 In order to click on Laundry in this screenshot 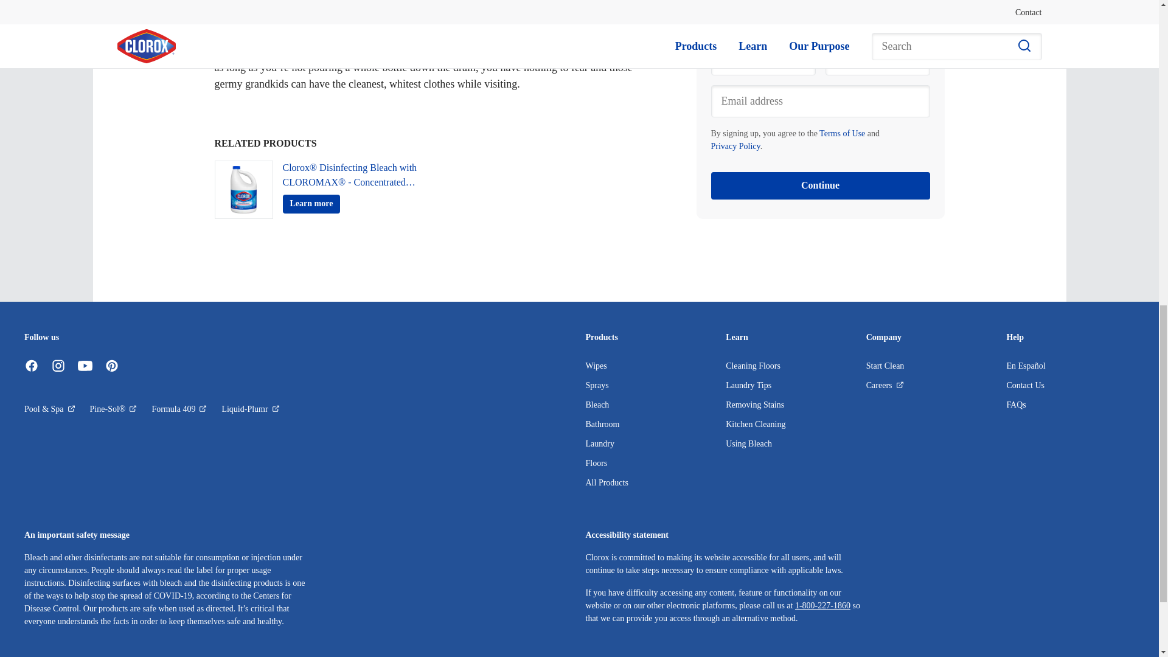, I will do `click(599, 443)`.